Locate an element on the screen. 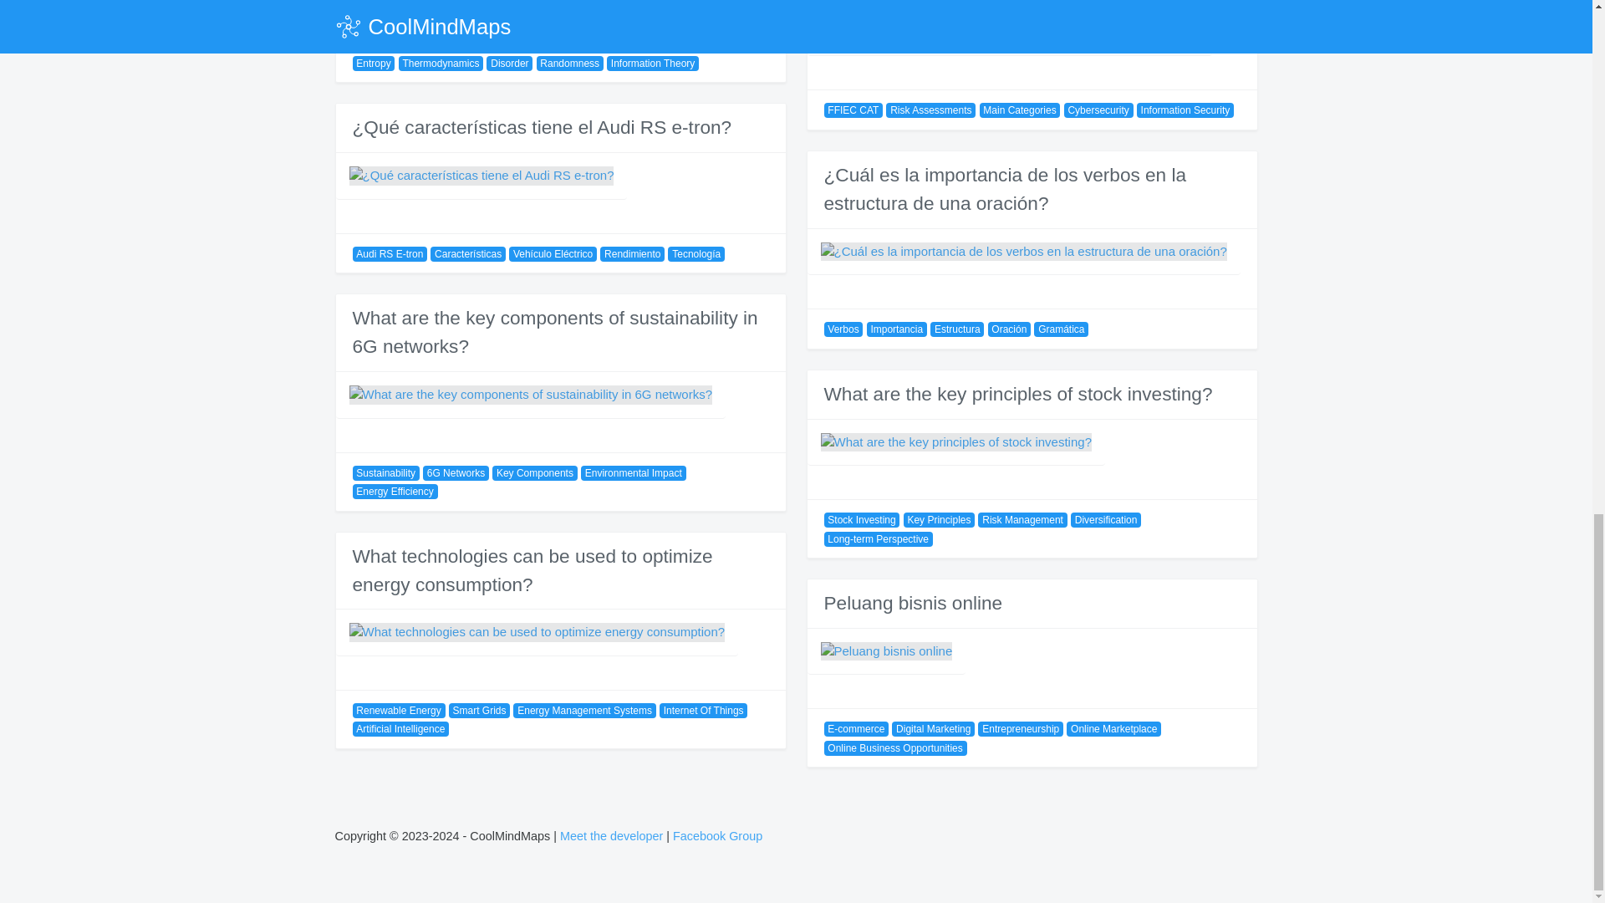  Facebook Group is located at coordinates (717, 836).